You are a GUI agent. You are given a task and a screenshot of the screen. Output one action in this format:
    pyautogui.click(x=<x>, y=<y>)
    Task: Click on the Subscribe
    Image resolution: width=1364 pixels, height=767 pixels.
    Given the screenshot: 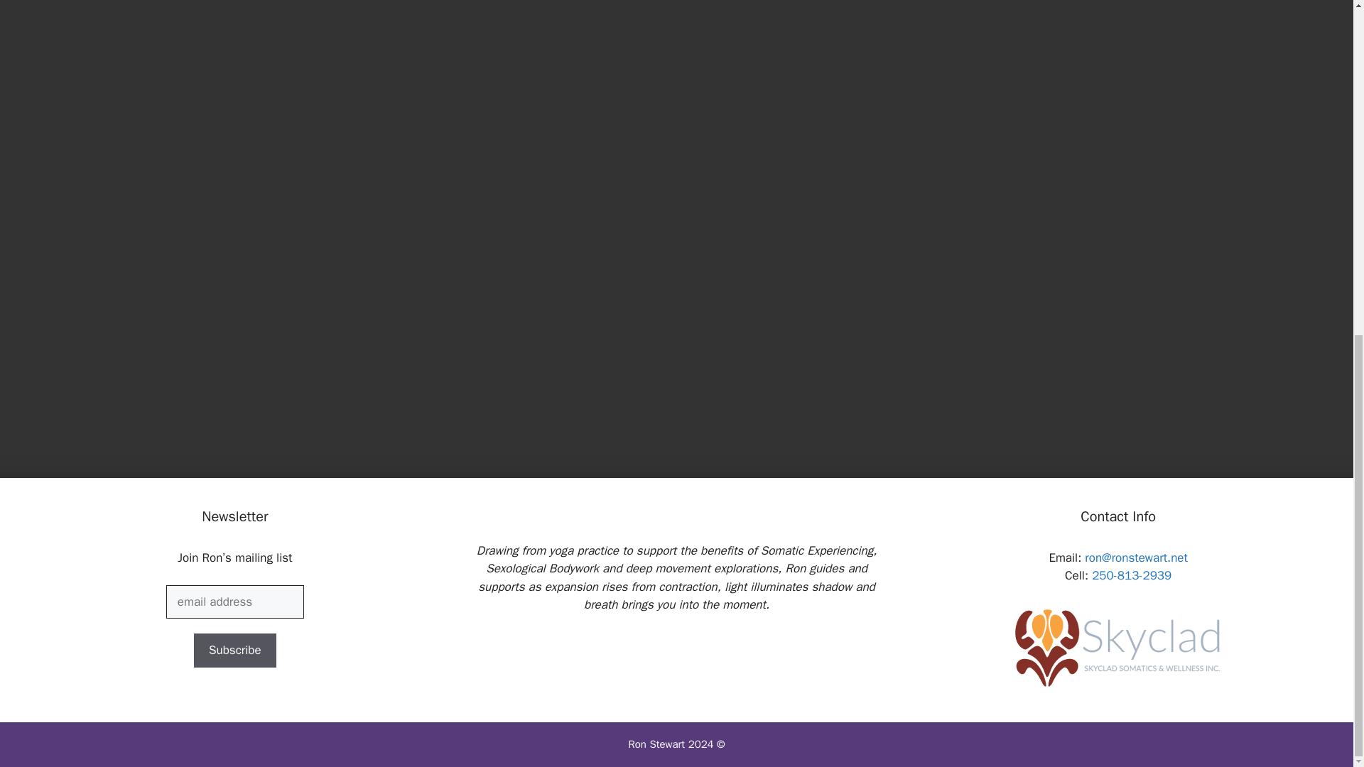 What is the action you would take?
    pyautogui.click(x=234, y=651)
    